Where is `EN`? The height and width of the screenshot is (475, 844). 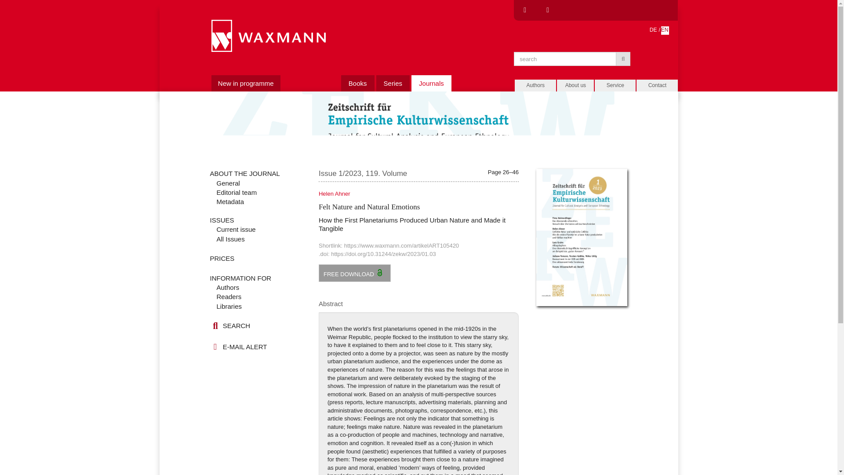
EN is located at coordinates (665, 30).